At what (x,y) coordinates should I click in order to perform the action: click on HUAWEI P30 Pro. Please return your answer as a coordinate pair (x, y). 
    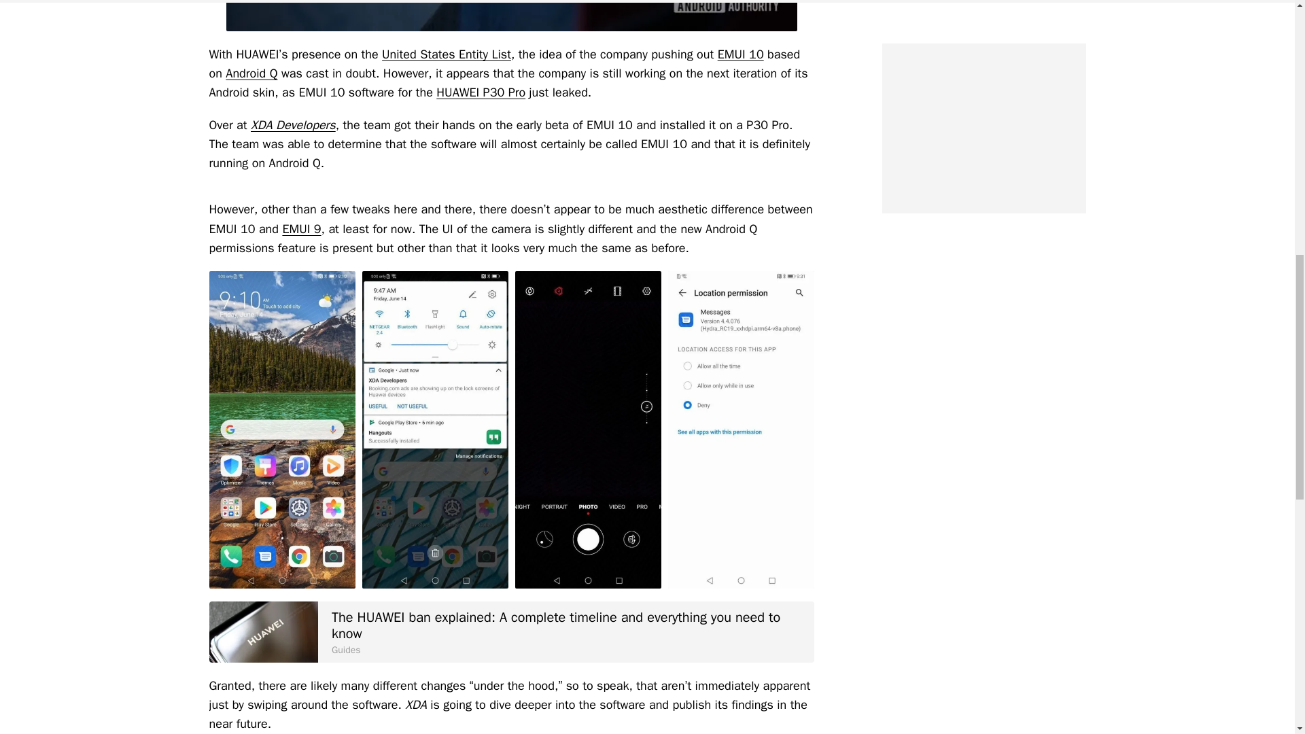
    Looking at the image, I should click on (481, 92).